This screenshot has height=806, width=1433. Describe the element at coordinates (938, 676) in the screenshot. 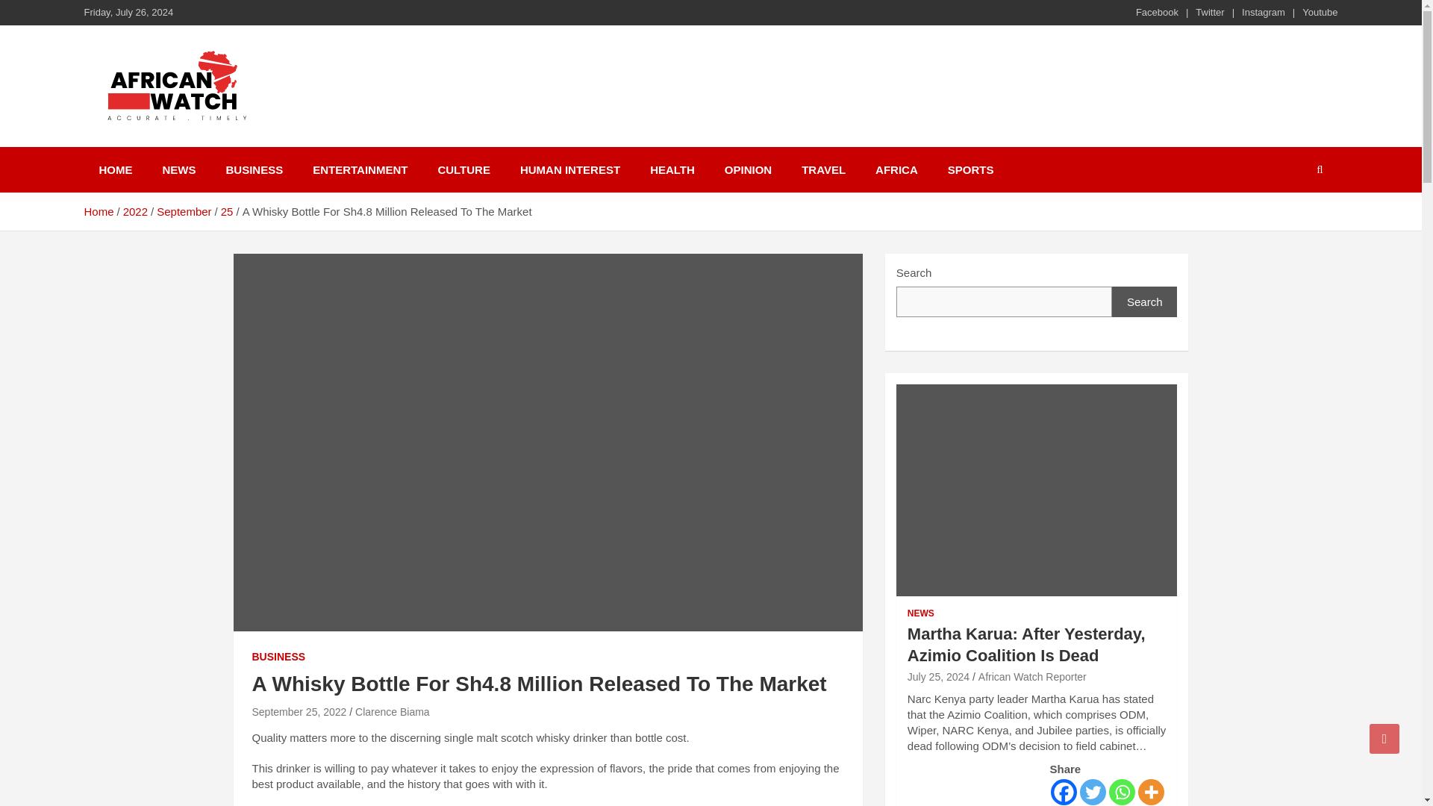

I see `Martha Karua: After Yesterday, Azimio Coalition Is Dead` at that location.